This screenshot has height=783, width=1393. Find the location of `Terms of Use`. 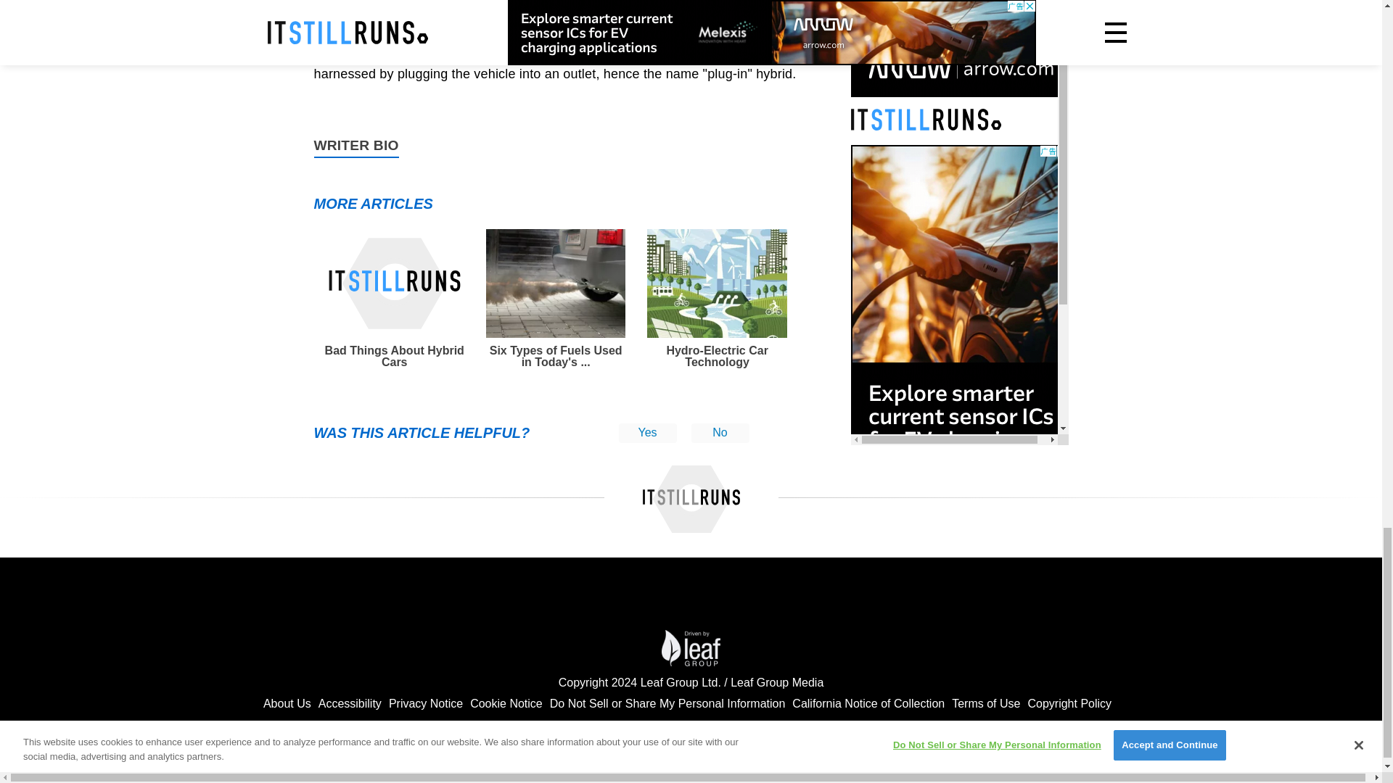

Terms of Use is located at coordinates (985, 703).